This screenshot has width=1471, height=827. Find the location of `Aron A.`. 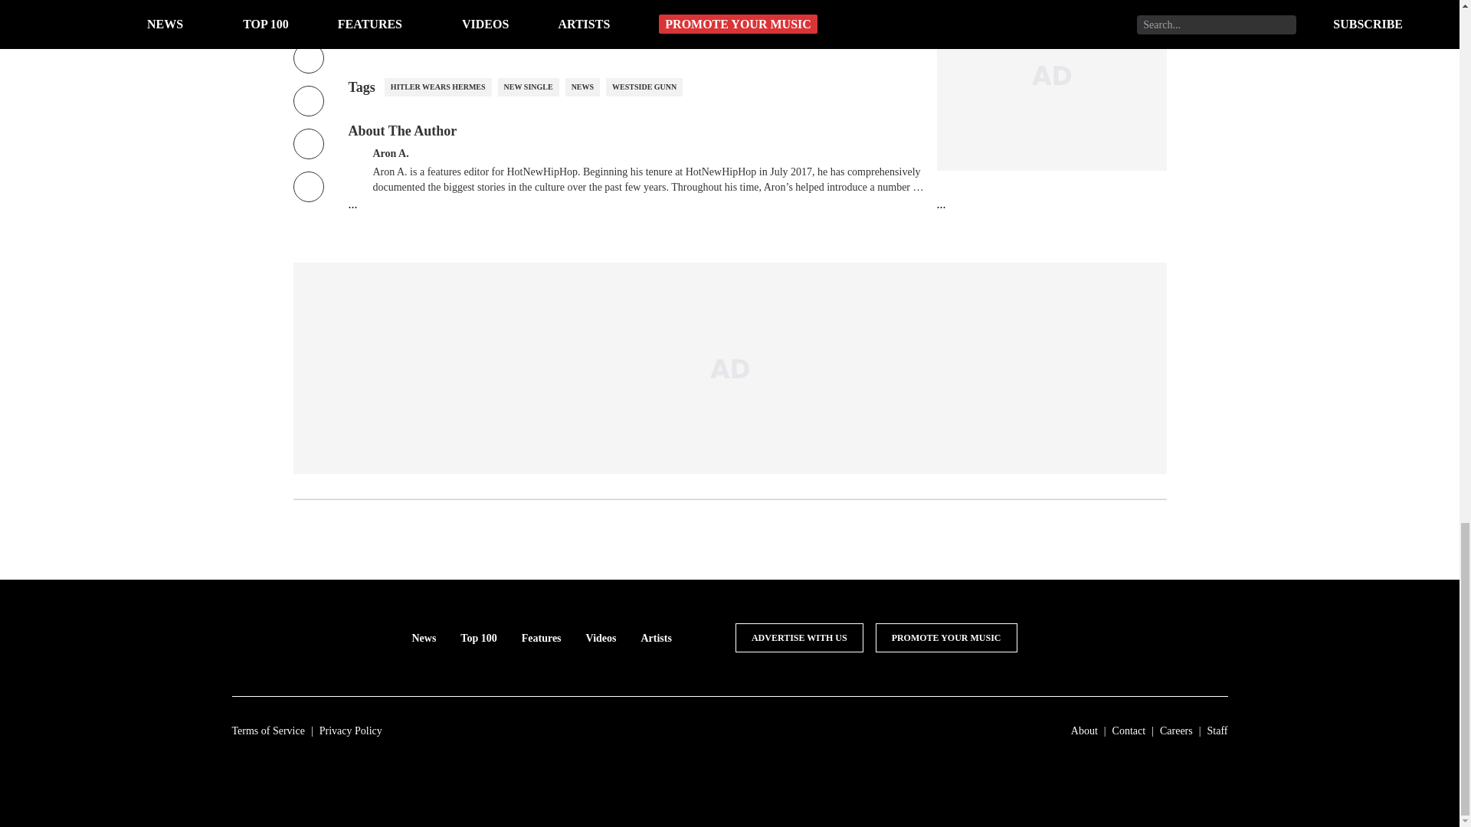

Aron A. is located at coordinates (390, 152).